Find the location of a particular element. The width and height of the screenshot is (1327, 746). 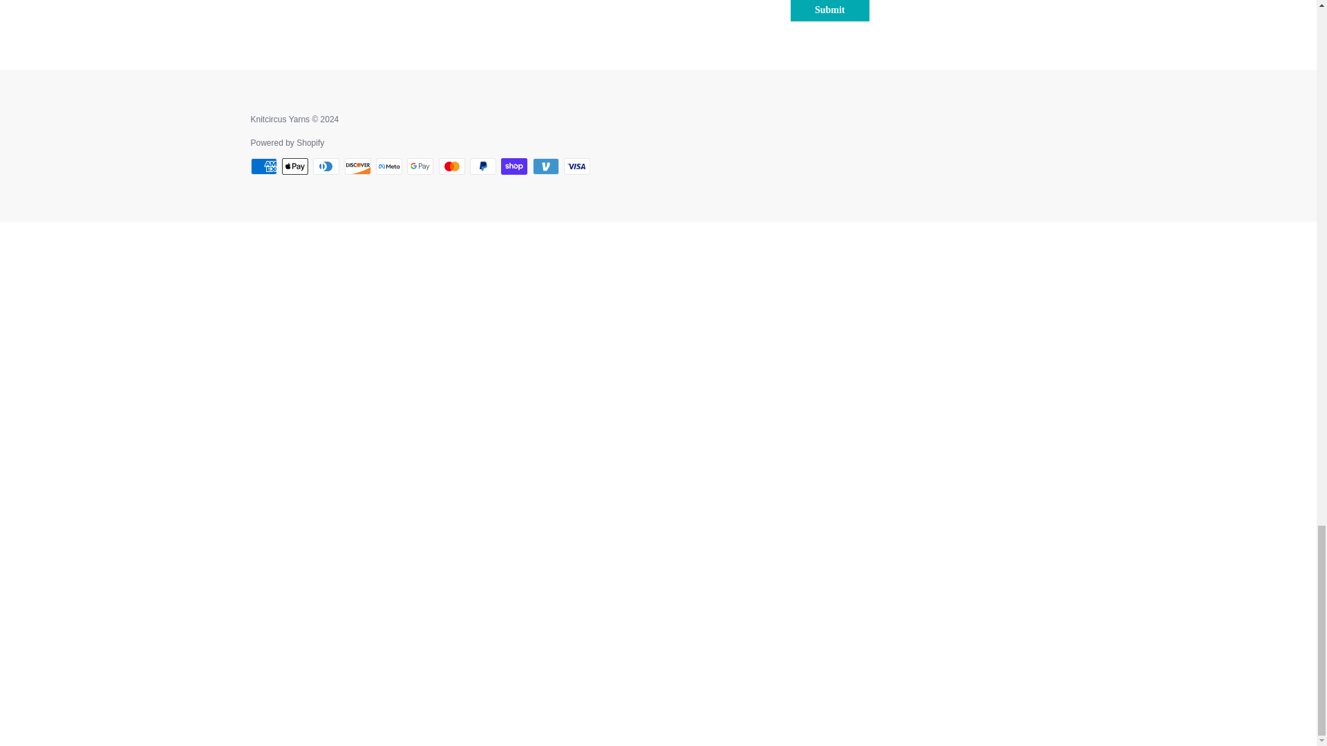

Mastercard is located at coordinates (452, 166).